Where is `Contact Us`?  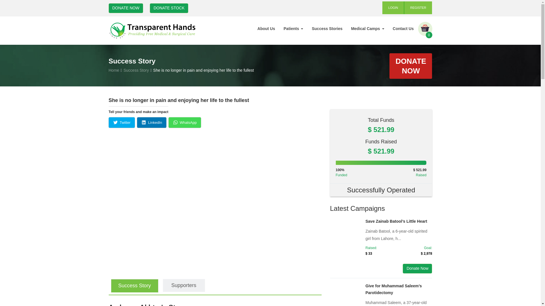 Contact Us is located at coordinates (403, 28).